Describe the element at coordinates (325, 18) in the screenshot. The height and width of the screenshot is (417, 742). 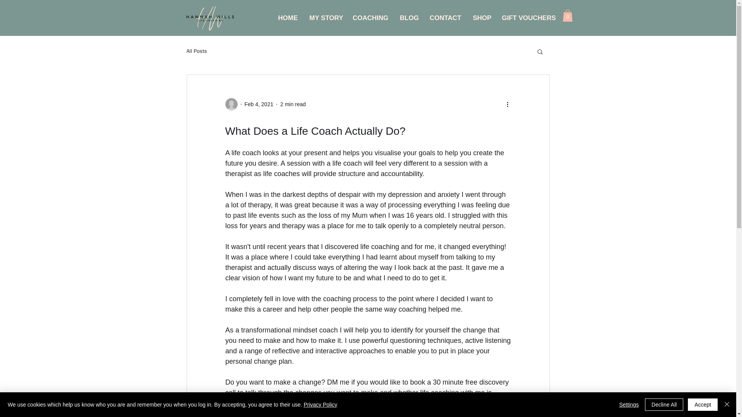
I see `MY STORY` at that location.